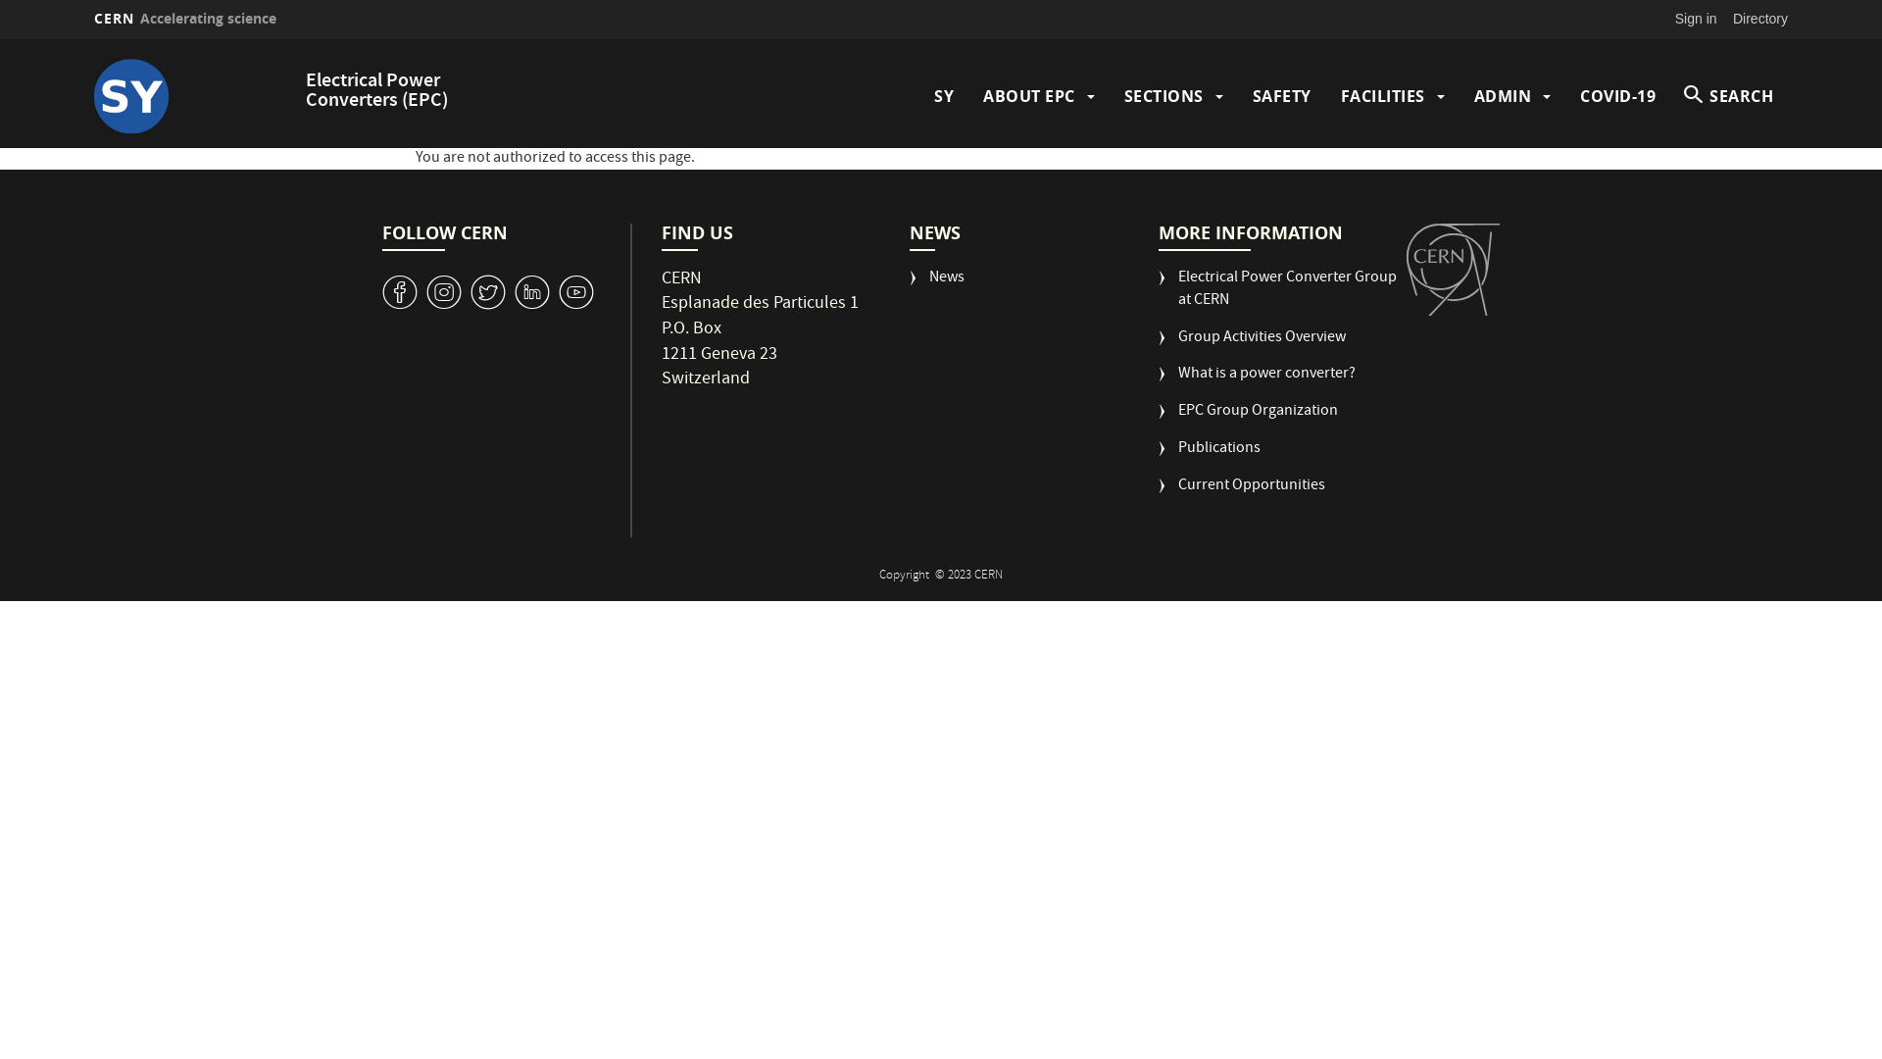 The image size is (1882, 1059). Describe the element at coordinates (376, 92) in the screenshot. I see `Electrical Power Converters (EPC)` at that location.